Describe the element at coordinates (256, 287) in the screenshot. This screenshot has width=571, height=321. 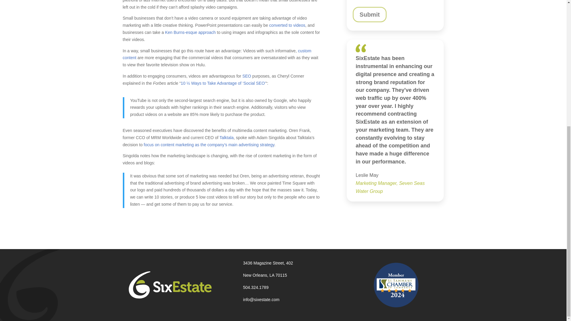
I see `504.324.1789` at that location.